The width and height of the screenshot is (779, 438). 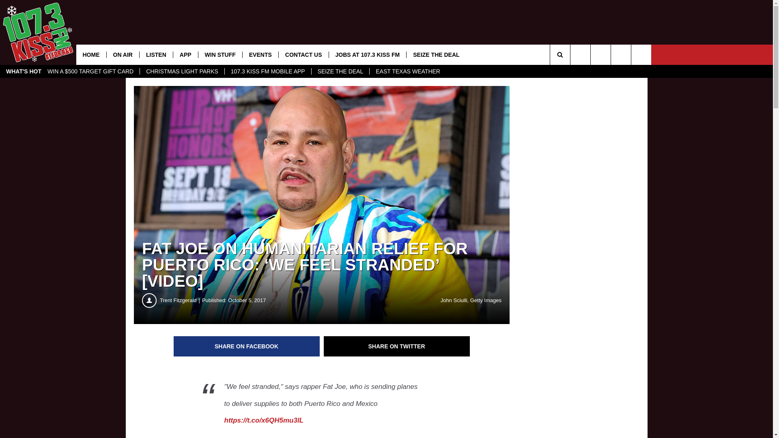 What do you see at coordinates (268, 71) in the screenshot?
I see `107.3 KISS FM MOBILE APP` at bounding box center [268, 71].